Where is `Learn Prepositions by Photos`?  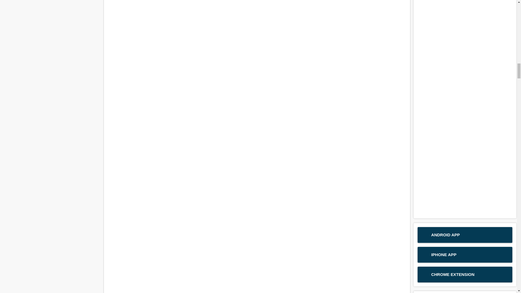
Learn Prepositions by Photos is located at coordinates (257, 291).